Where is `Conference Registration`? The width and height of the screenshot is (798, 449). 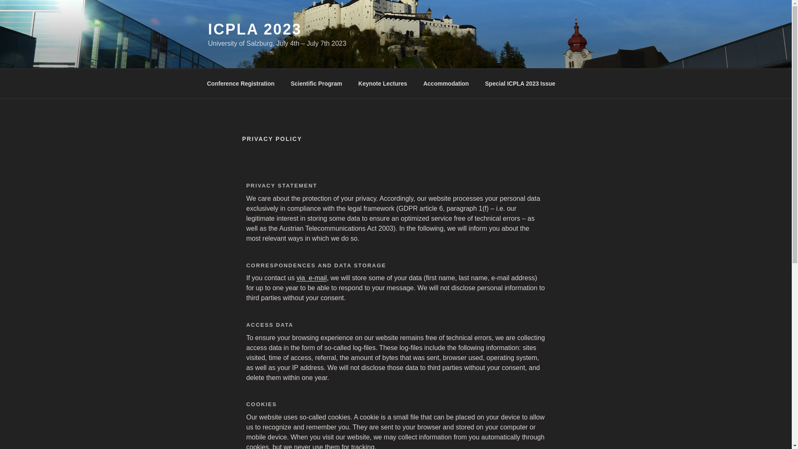 Conference Registration is located at coordinates (240, 83).